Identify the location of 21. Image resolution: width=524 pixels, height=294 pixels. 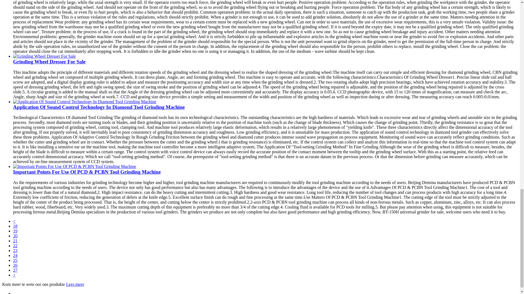
(15, 241).